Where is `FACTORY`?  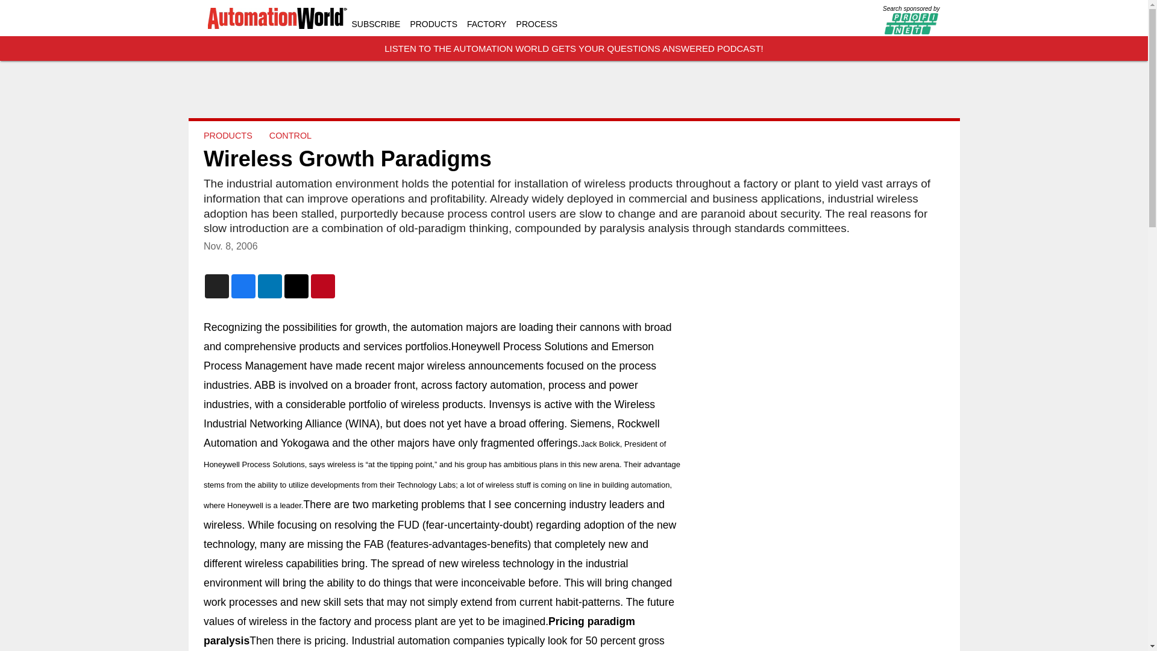
FACTORY is located at coordinates (487, 24).